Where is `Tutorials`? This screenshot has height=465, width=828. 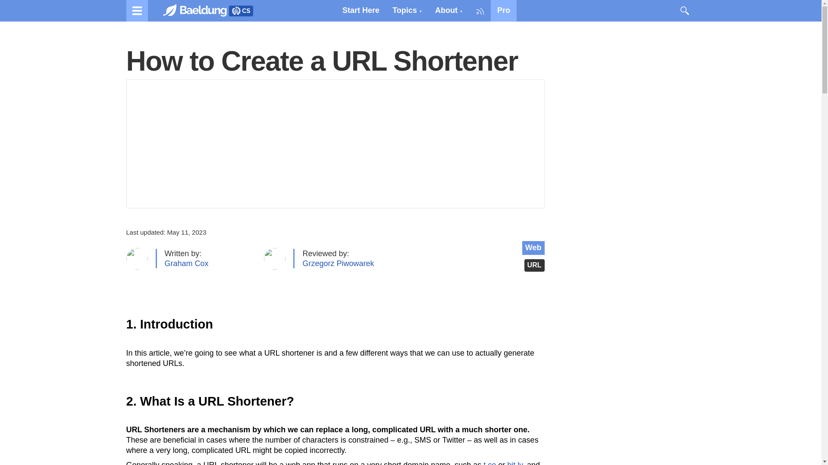
Tutorials is located at coordinates (136, 10).